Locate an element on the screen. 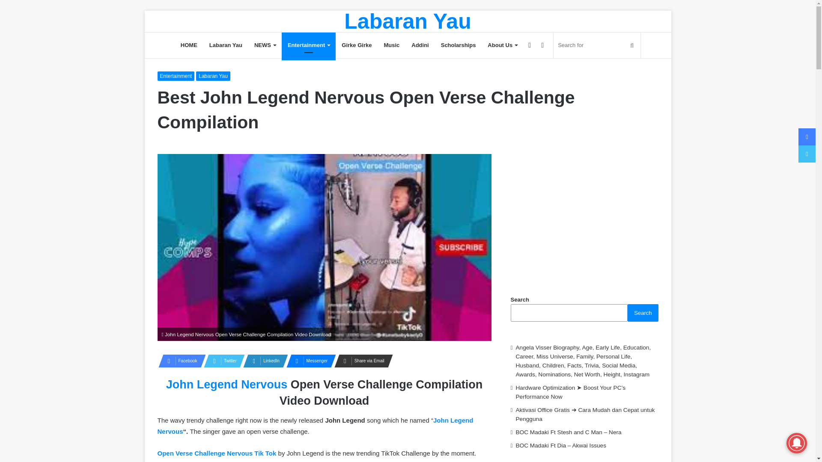  John Legend Nervous is located at coordinates (227, 384).